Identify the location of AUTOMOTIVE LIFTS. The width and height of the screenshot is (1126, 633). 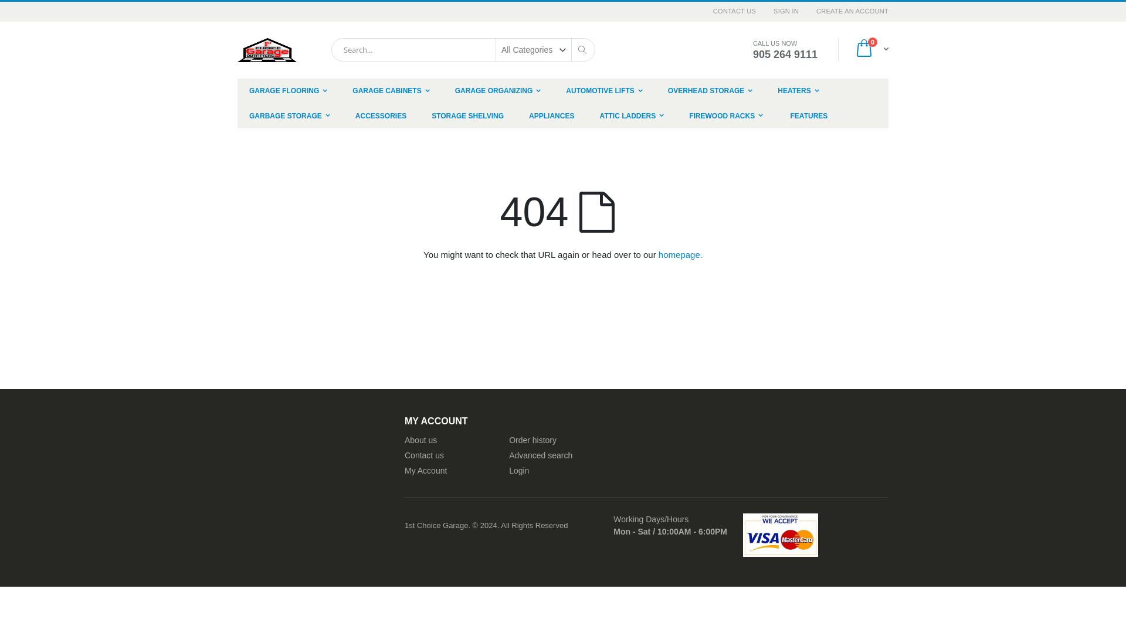
(604, 91).